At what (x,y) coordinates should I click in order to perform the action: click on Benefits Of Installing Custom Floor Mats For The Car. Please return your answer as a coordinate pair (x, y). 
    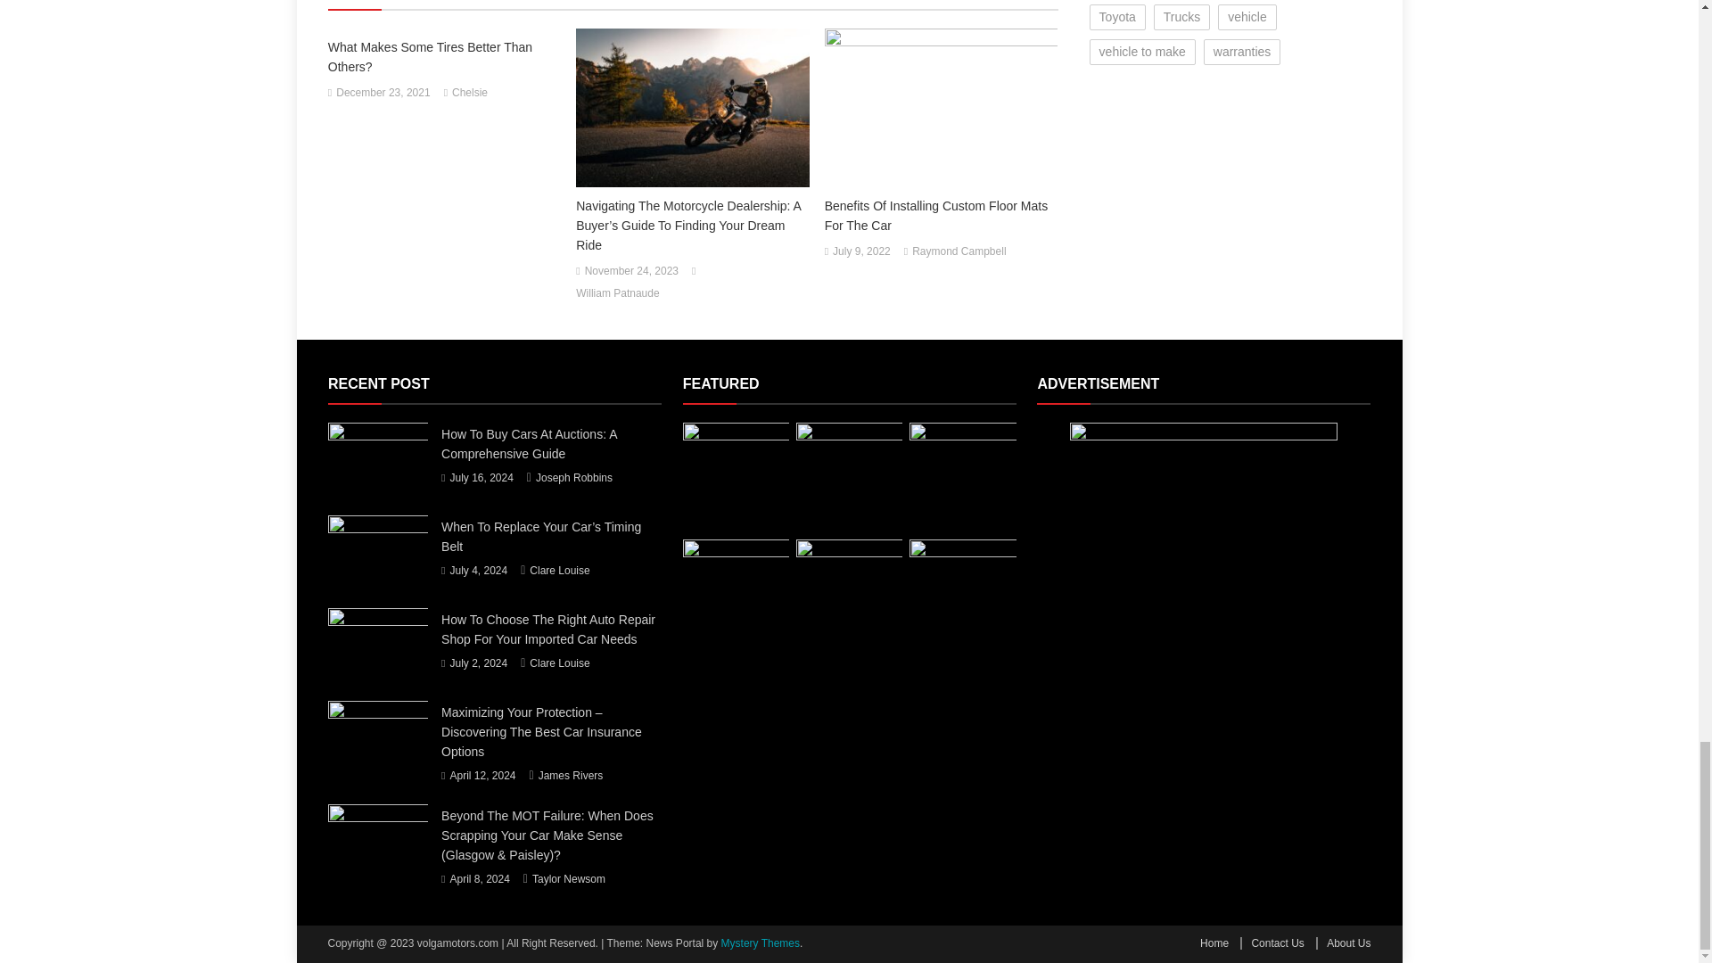
    Looking at the image, I should click on (942, 216).